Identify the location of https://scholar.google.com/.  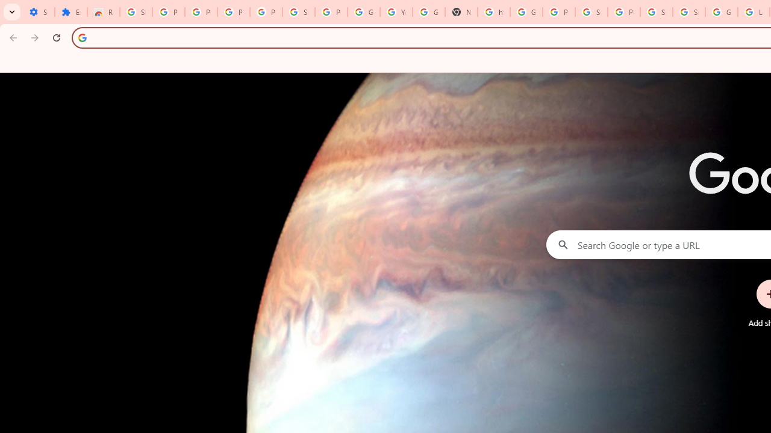
(494, 12).